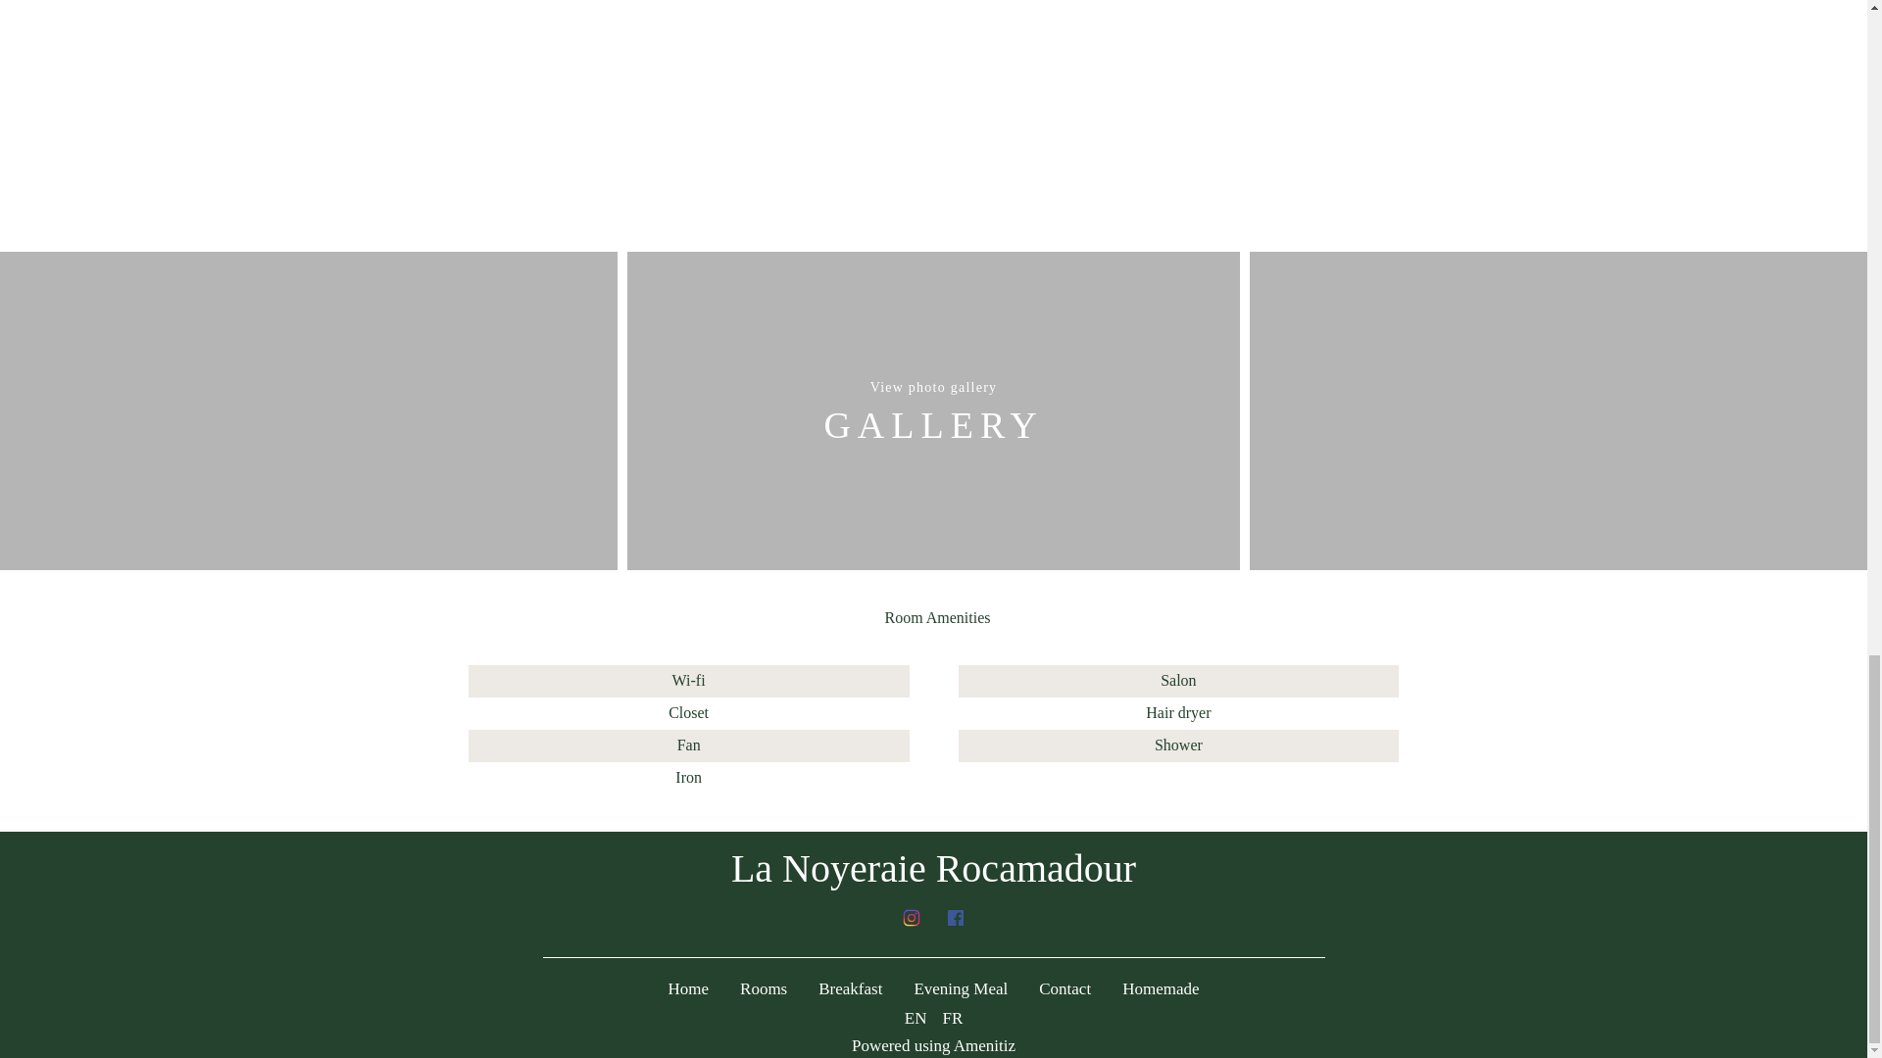 This screenshot has height=1058, width=1882. Describe the element at coordinates (851, 988) in the screenshot. I see `Breakfast` at that location.